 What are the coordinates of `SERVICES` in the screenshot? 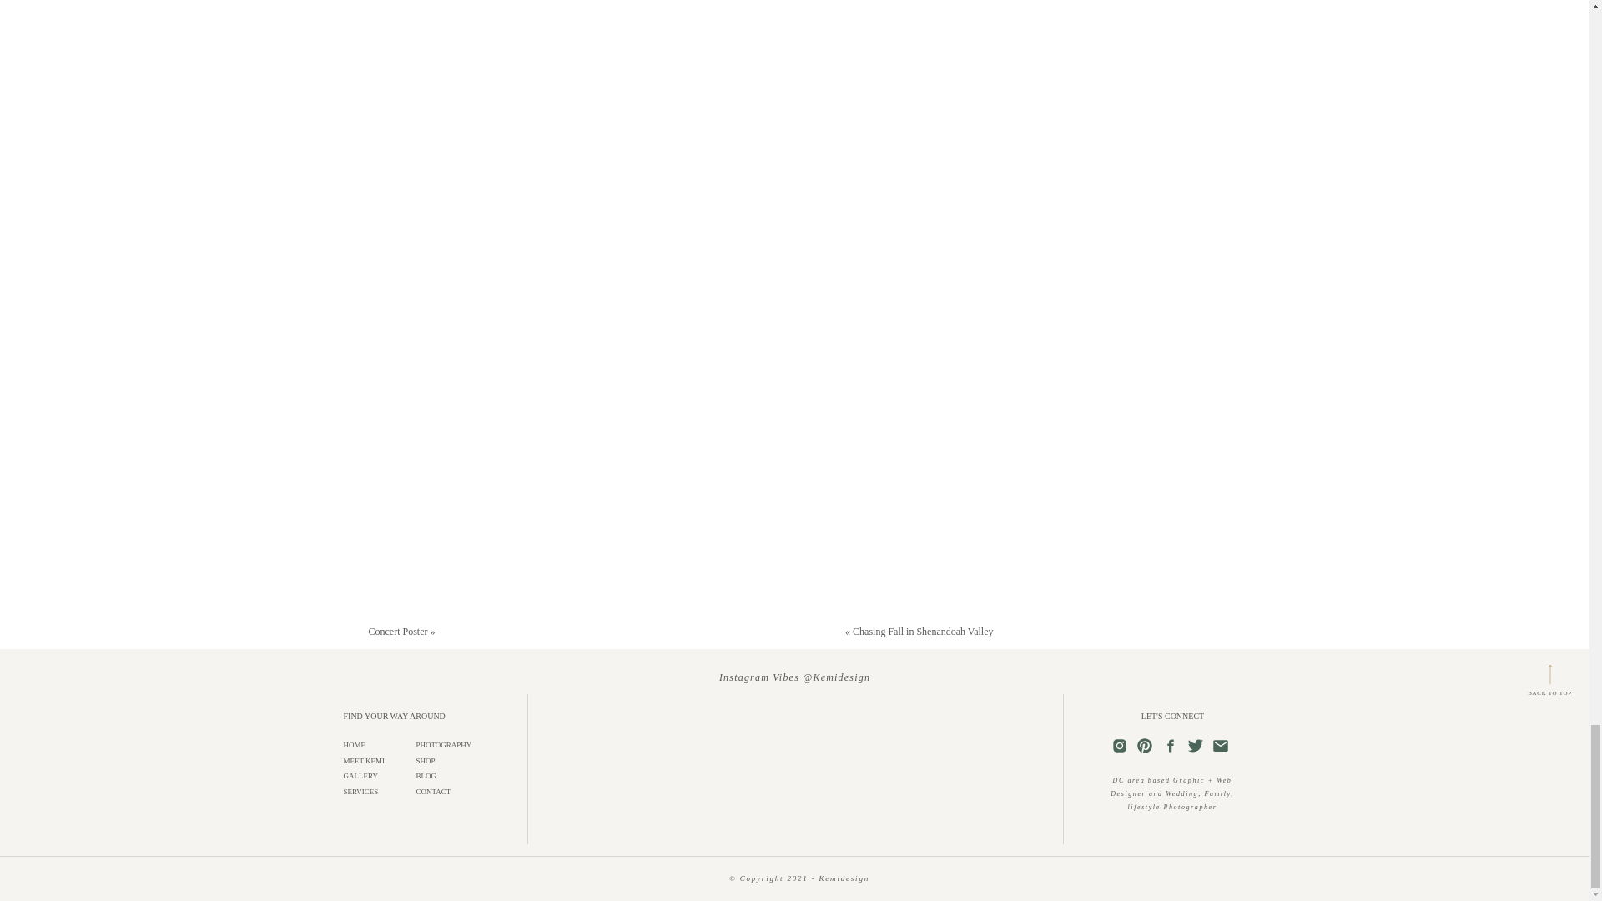 It's located at (384, 791).